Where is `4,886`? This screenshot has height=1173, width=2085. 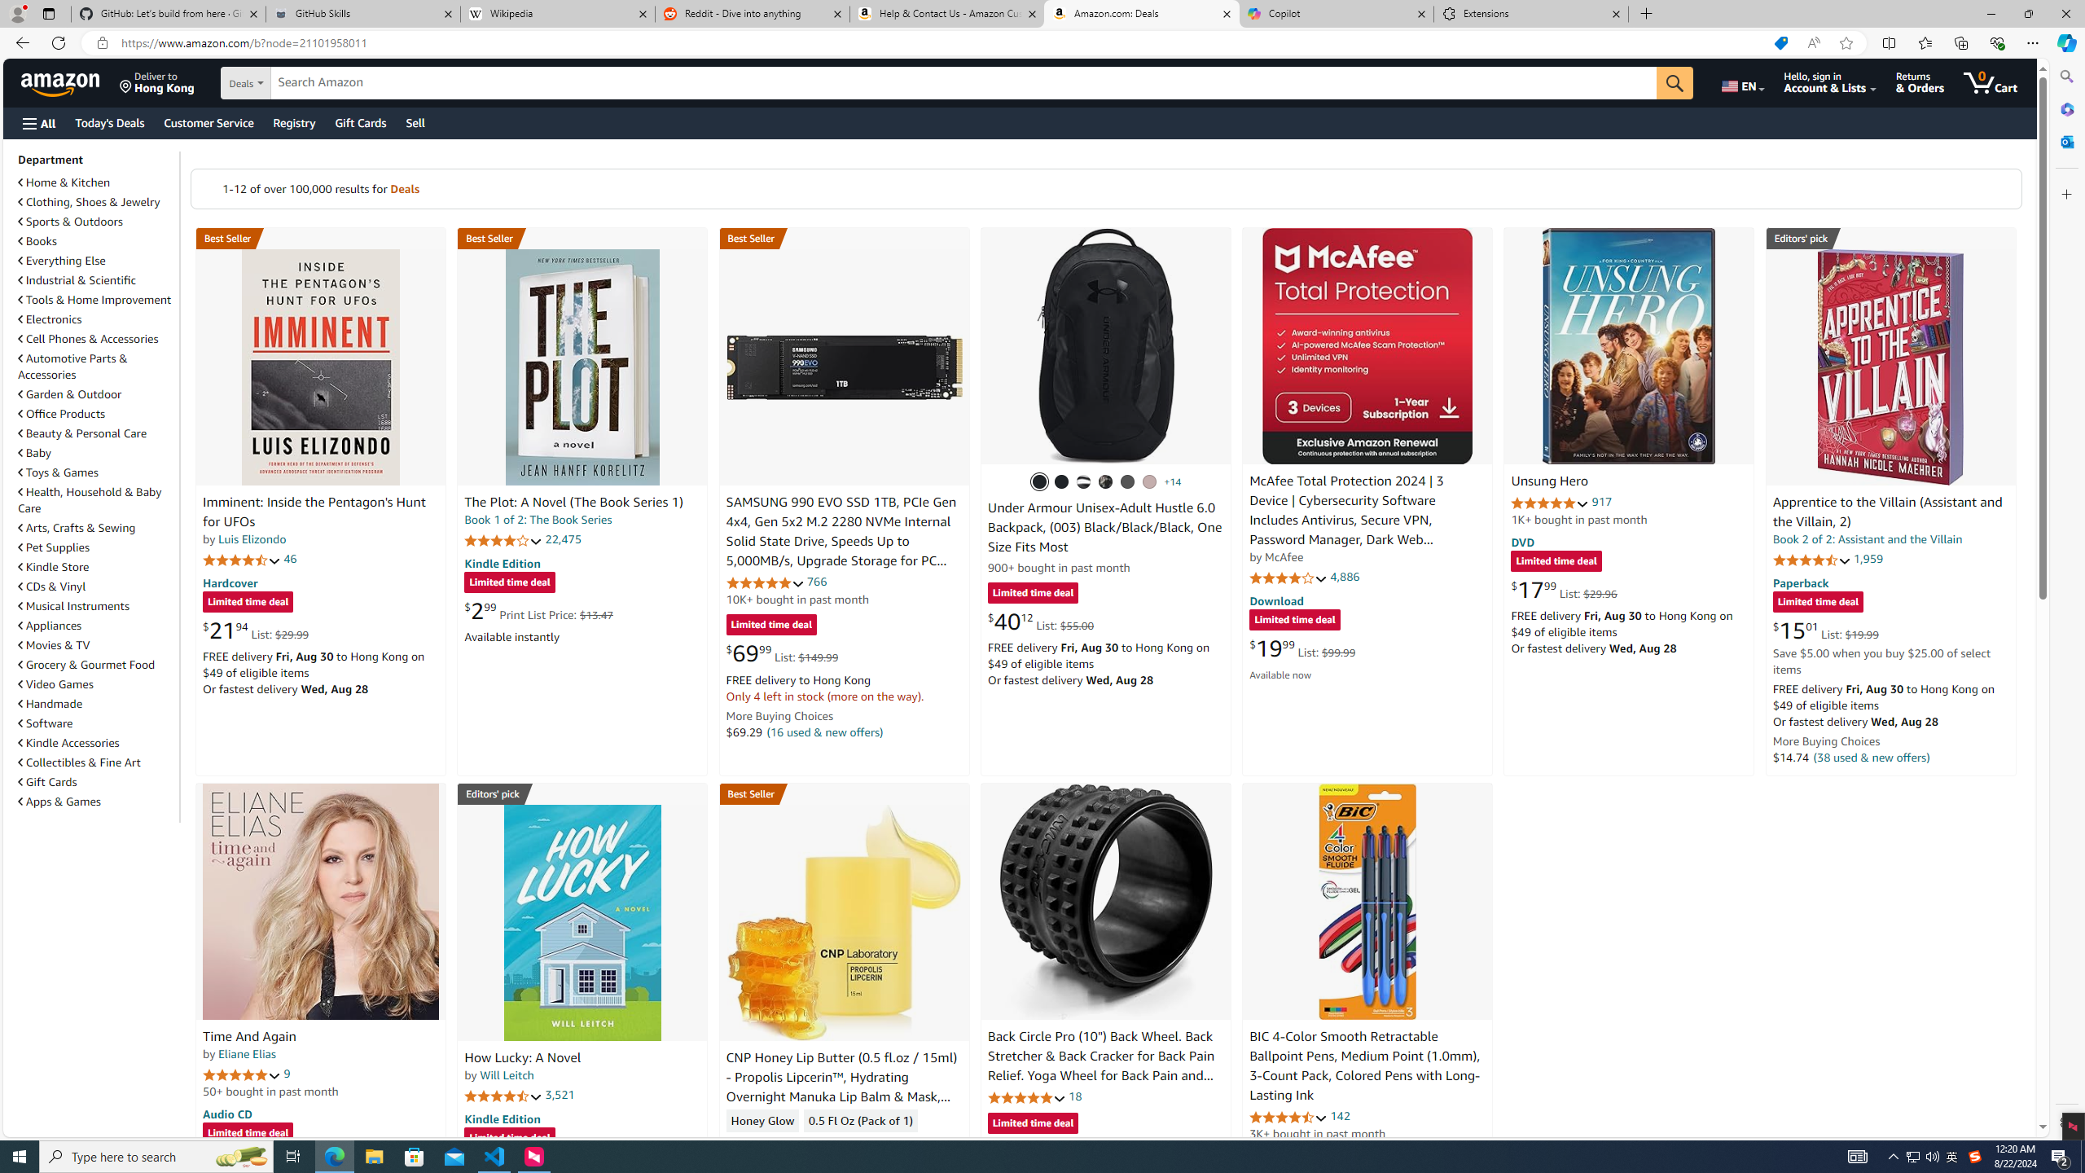 4,886 is located at coordinates (1345, 577).